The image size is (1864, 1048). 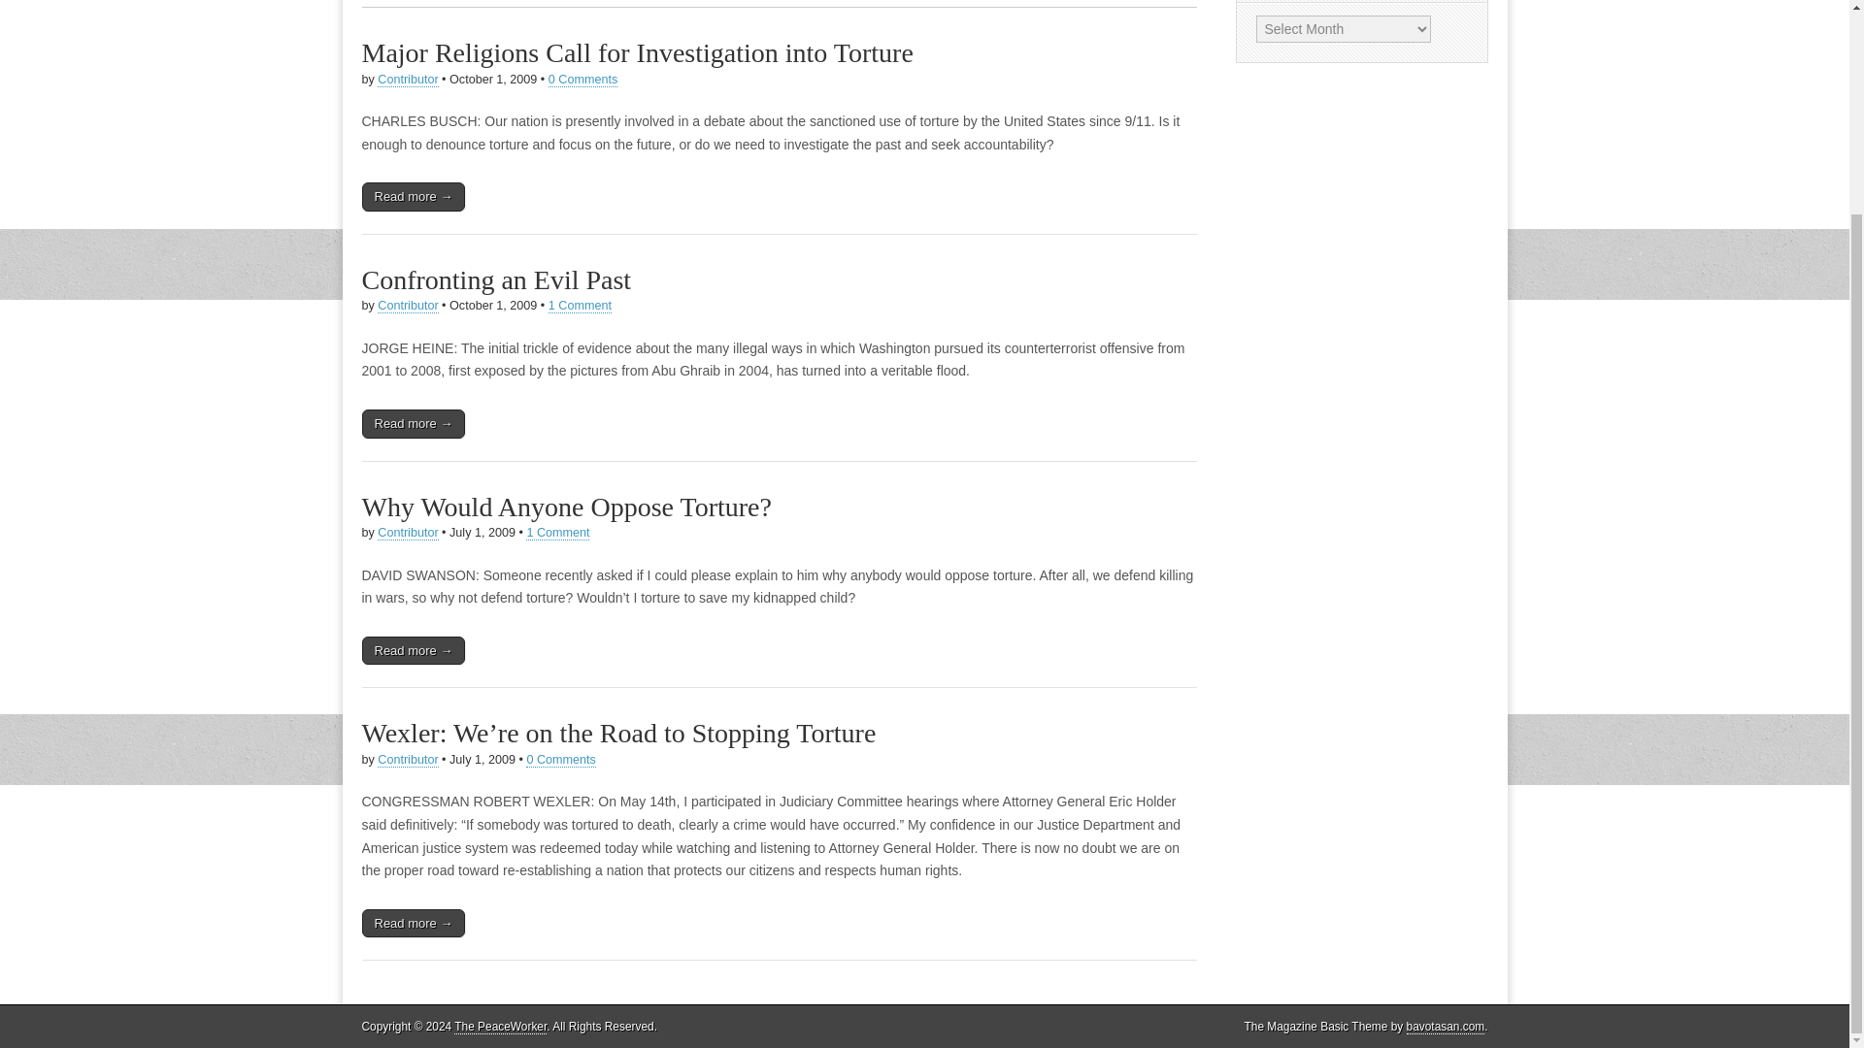 What do you see at coordinates (408, 534) in the screenshot?
I see `Contributor` at bounding box center [408, 534].